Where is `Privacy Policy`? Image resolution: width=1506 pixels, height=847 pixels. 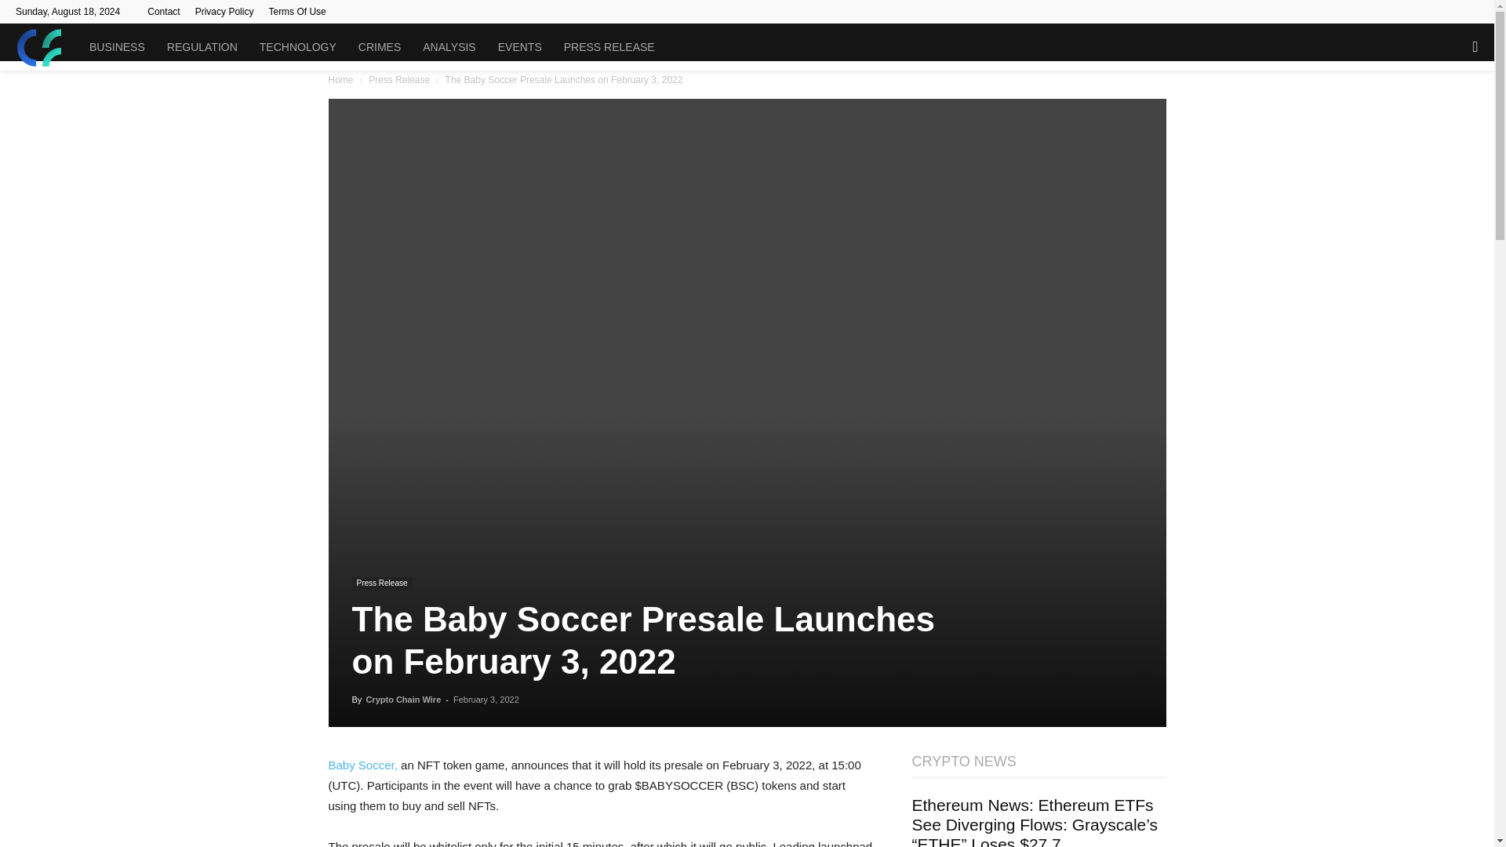 Privacy Policy is located at coordinates (224, 11).